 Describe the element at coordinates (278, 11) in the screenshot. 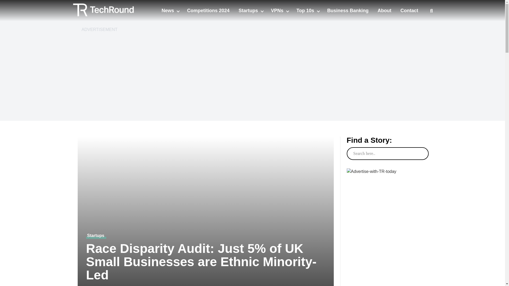

I see `VPNs` at that location.